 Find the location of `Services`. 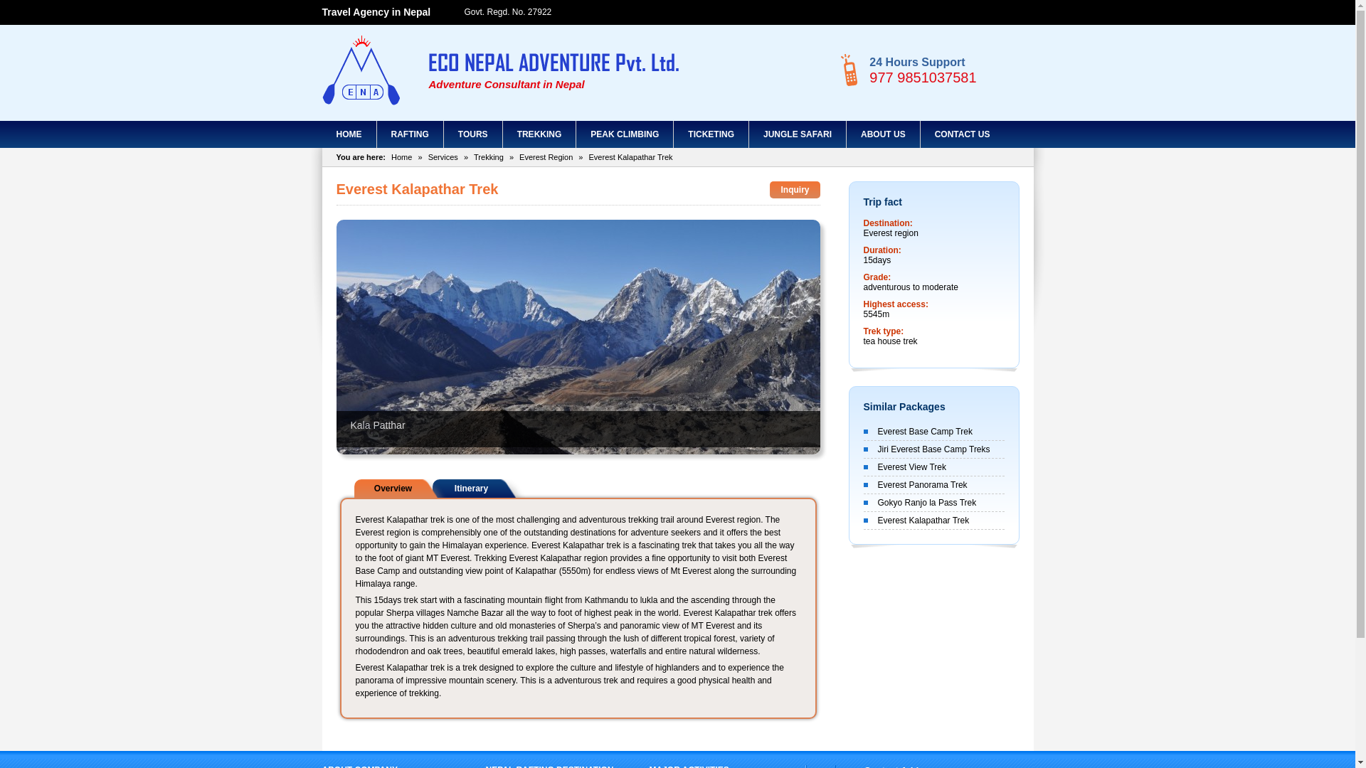

Services is located at coordinates (443, 156).